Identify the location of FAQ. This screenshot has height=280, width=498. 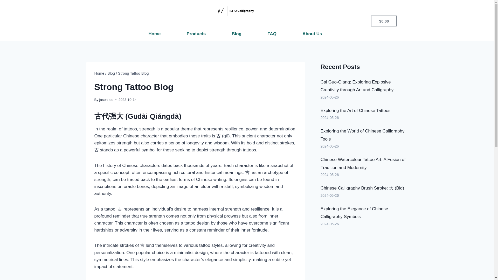
(272, 34).